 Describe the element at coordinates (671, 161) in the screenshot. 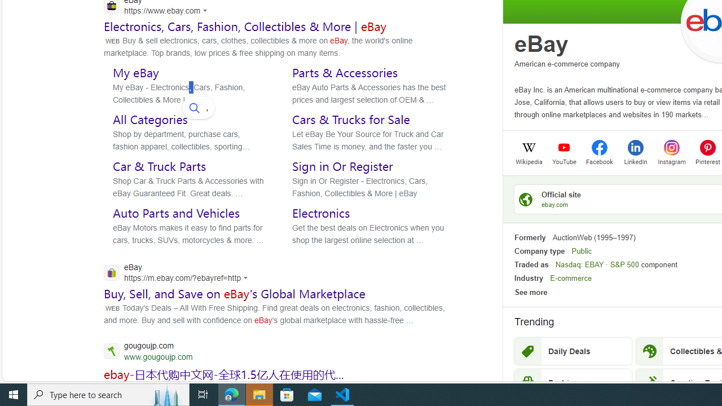

I see `Instagram` at that location.